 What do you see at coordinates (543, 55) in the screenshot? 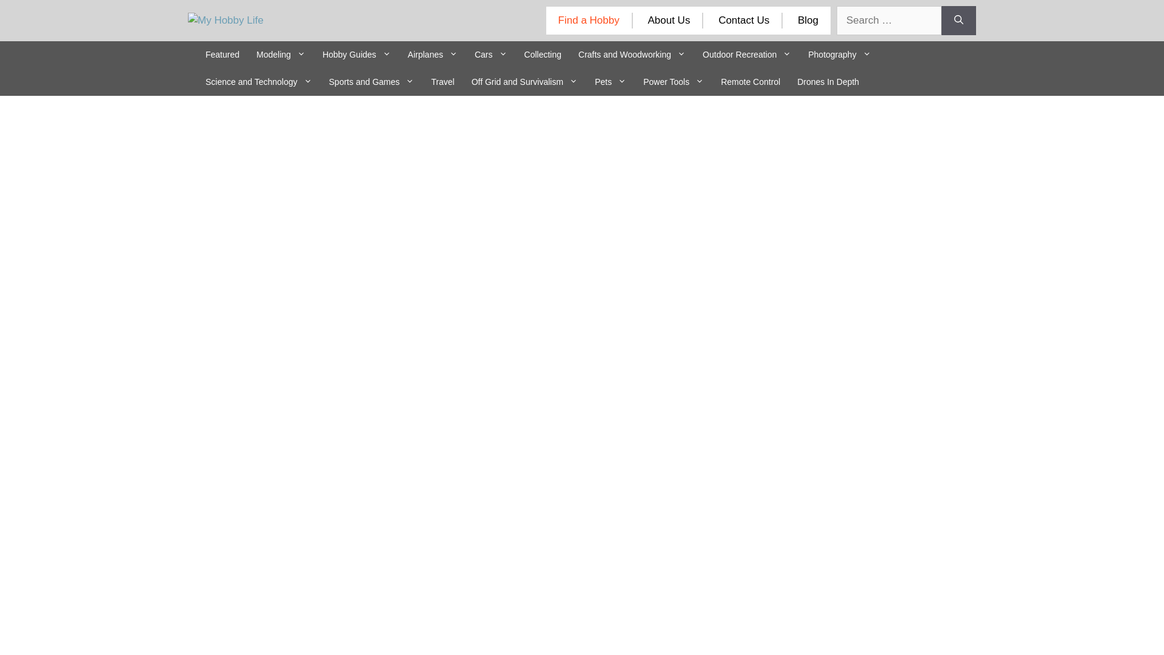
I see `Collecting` at bounding box center [543, 55].